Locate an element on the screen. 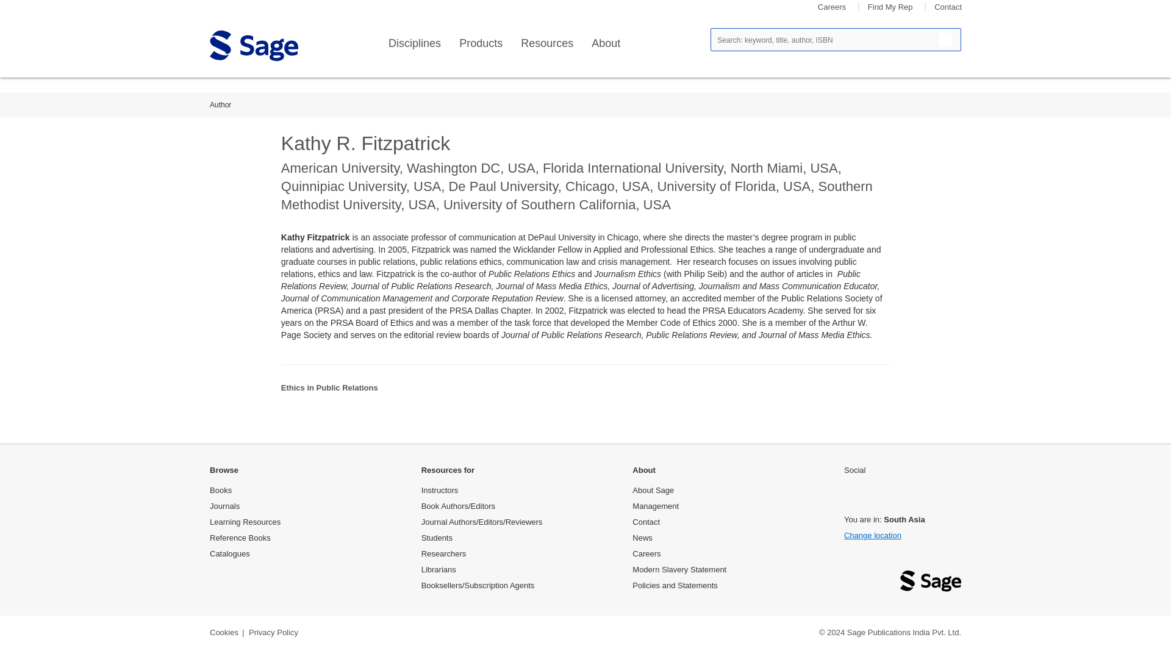 This screenshot has height=659, width=1171. Search is located at coordinates (945, 39).